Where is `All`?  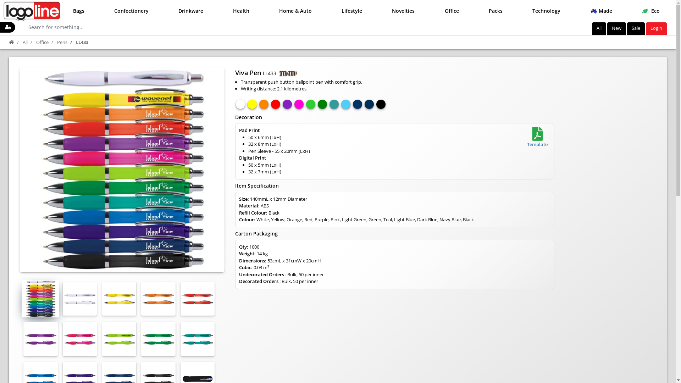 All is located at coordinates (25, 42).